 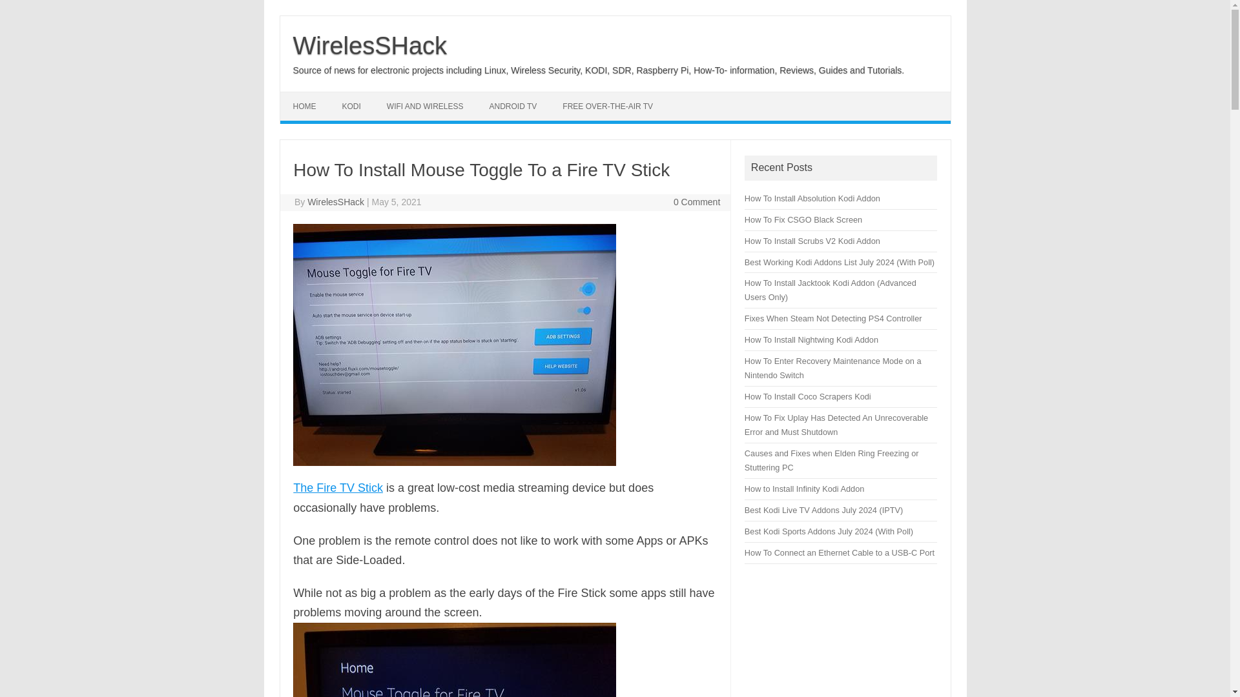 I want to click on How To Install Scrubs V2 Kodi Addon, so click(x=812, y=241).